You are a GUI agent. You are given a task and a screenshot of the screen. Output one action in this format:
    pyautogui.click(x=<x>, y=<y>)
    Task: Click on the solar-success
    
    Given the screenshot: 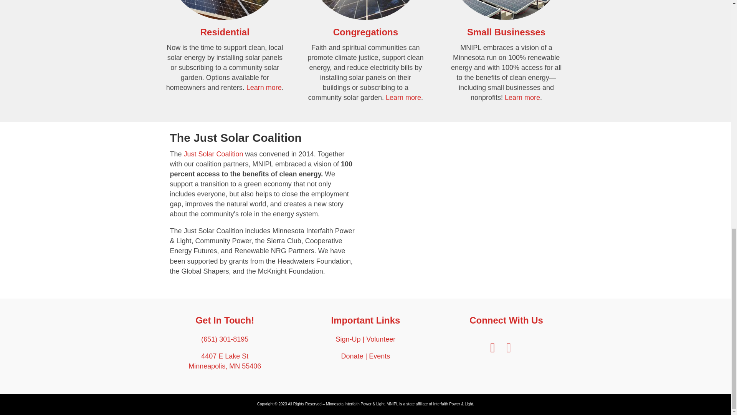 What is the action you would take?
    pyautogui.click(x=506, y=10)
    